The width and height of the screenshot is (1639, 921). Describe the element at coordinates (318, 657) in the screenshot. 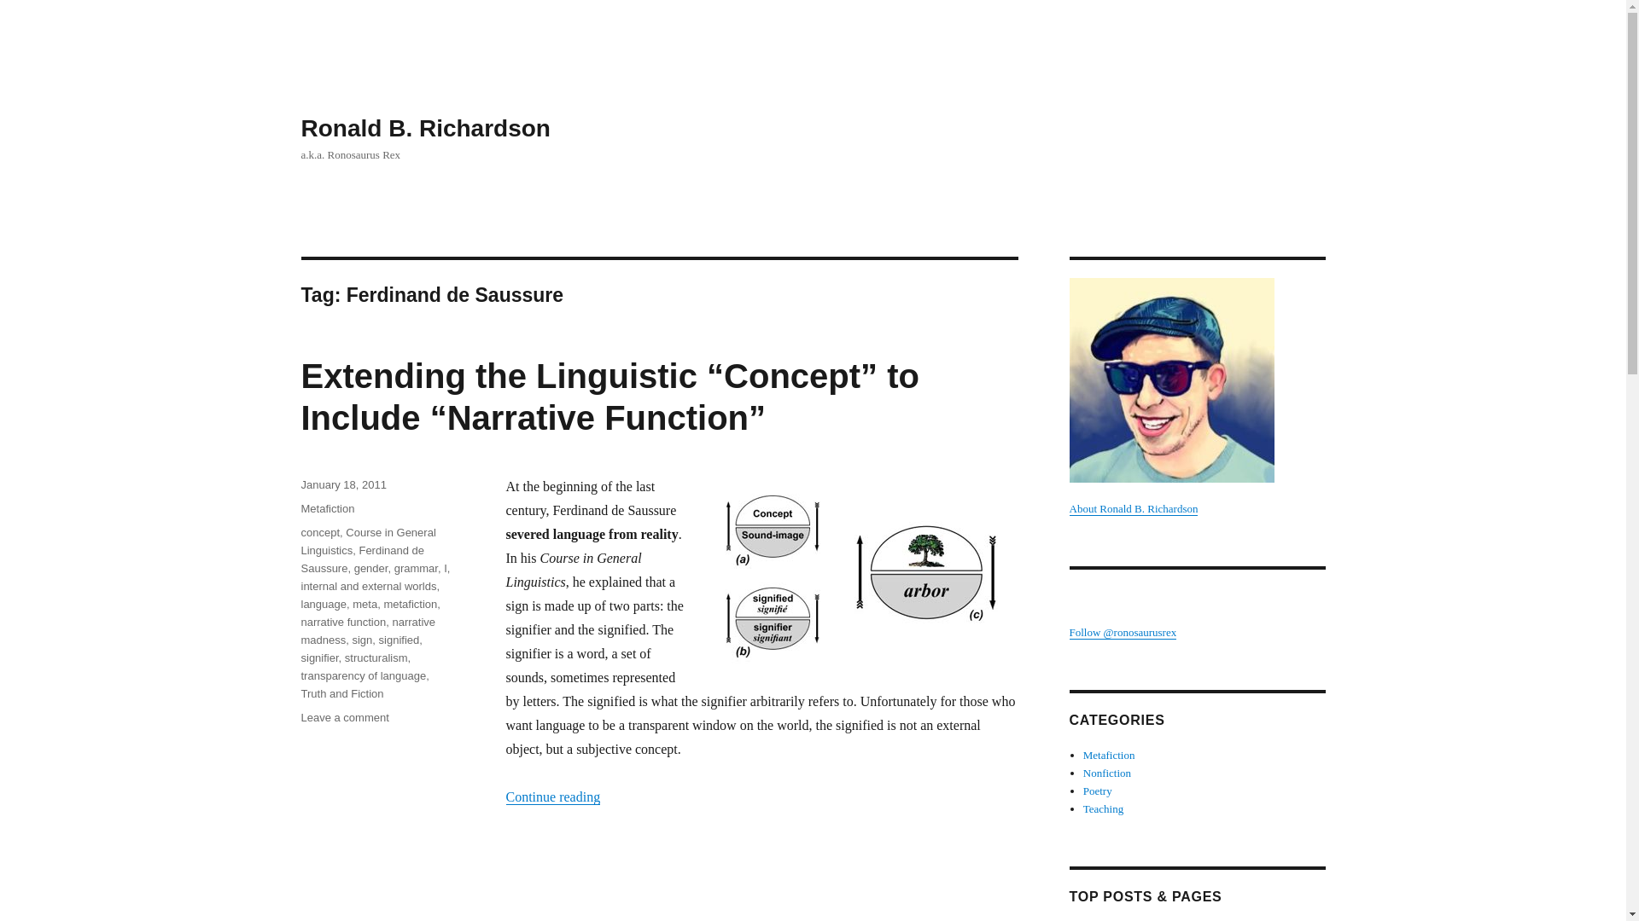

I see `signifier` at that location.